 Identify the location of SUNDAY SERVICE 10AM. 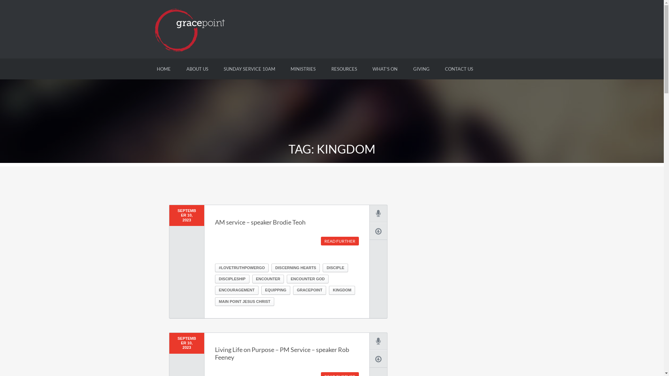
(249, 69).